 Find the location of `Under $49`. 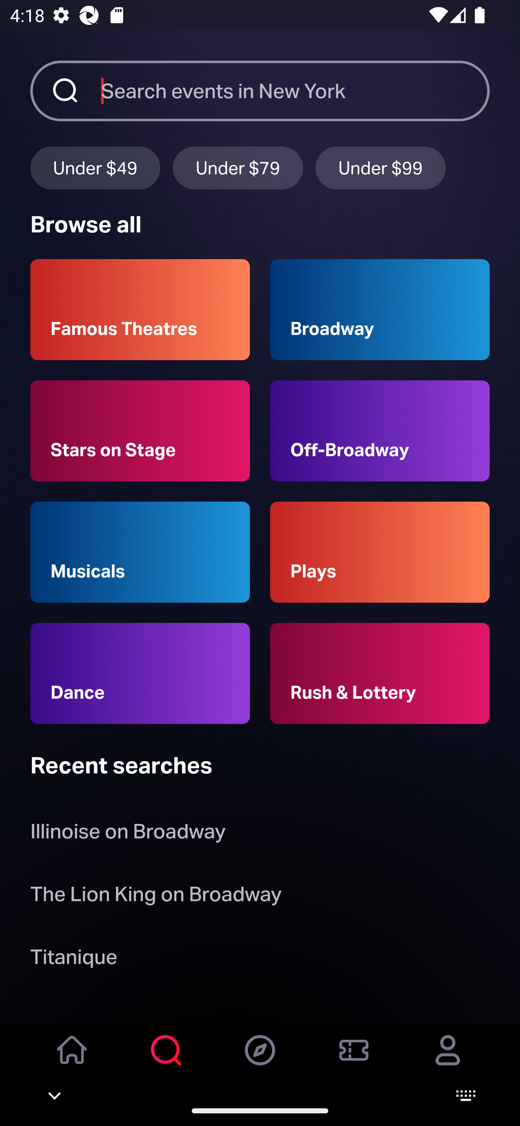

Under $49 is located at coordinates (95, 167).